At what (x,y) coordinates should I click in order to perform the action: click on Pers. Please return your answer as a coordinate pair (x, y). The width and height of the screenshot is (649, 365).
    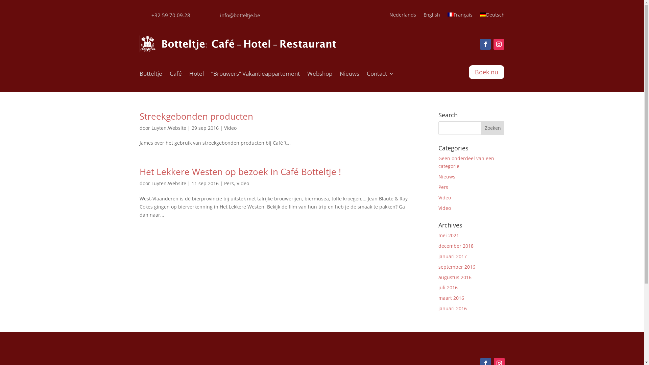
    Looking at the image, I should click on (443, 187).